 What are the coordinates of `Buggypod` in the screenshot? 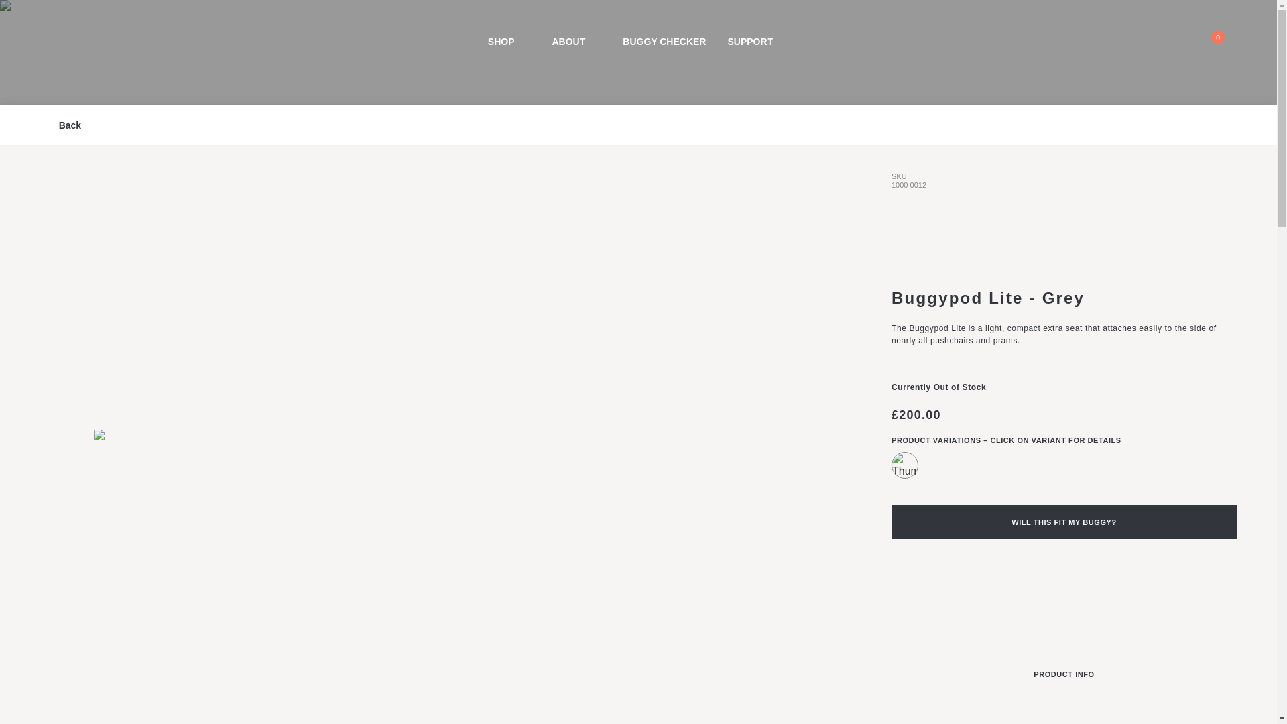 It's located at (82, 42).